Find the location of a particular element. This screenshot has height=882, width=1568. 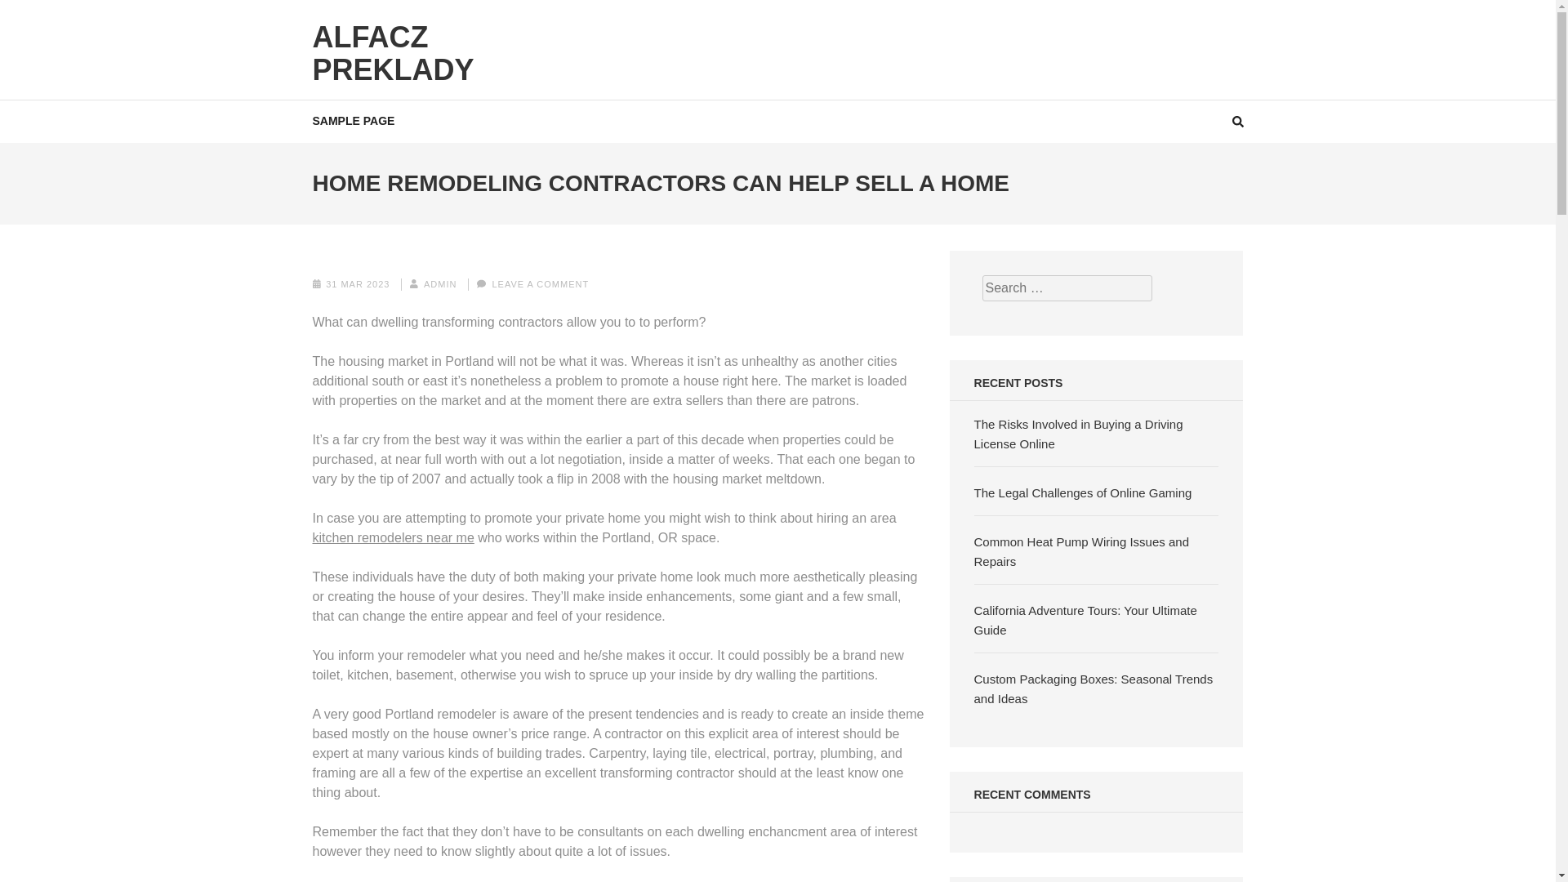

kitchen remodelers near me is located at coordinates (392, 537).